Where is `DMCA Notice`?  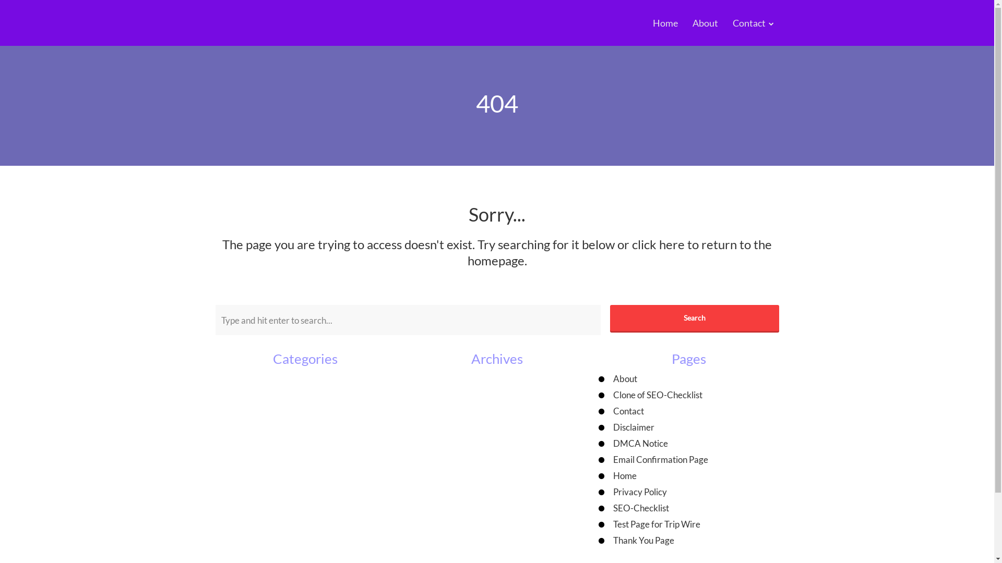 DMCA Notice is located at coordinates (641, 443).